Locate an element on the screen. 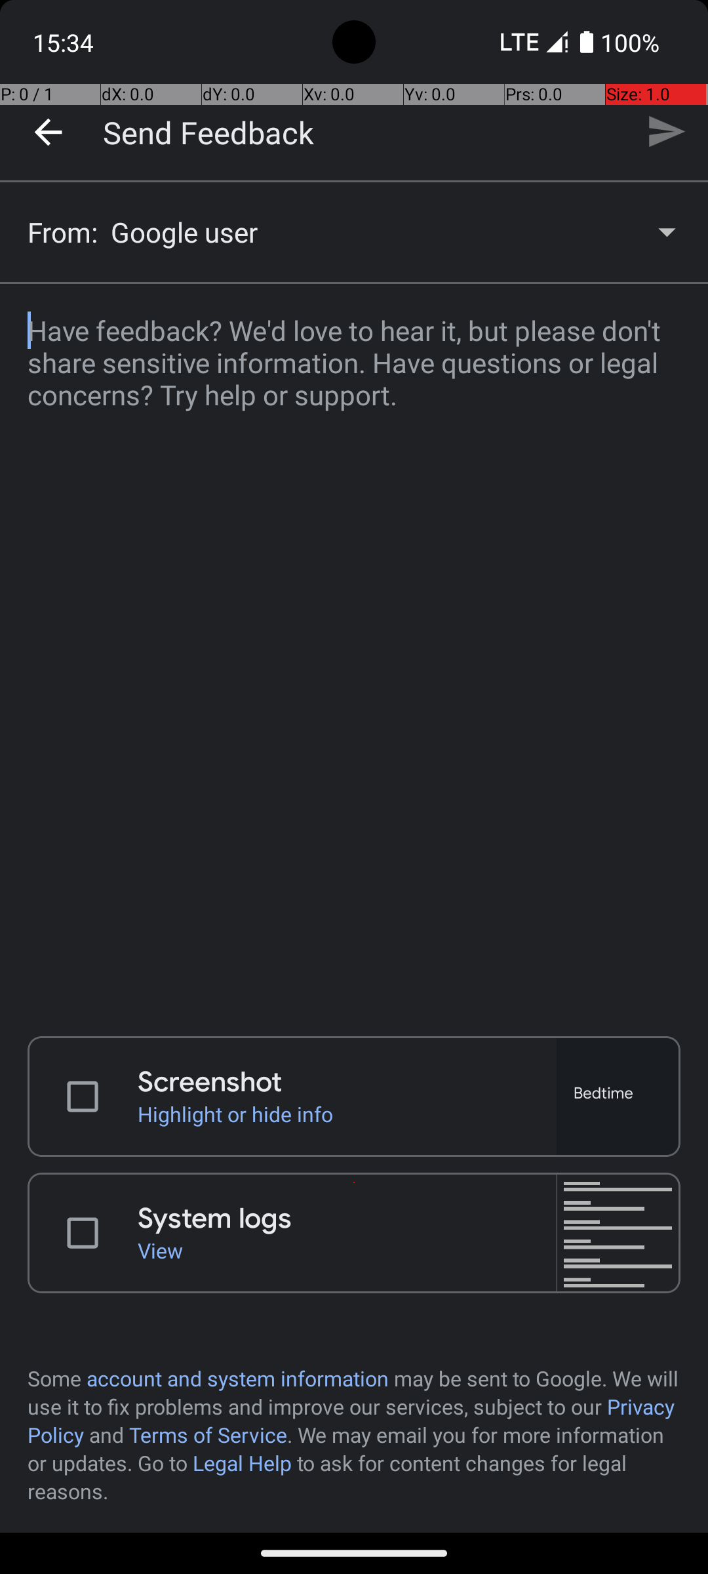 This screenshot has width=708, height=1574. Have feedback? We'd love to hear it, but please don't share sensitive information. Have questions or legal concerns? Try help or support. is located at coordinates (354, 652).